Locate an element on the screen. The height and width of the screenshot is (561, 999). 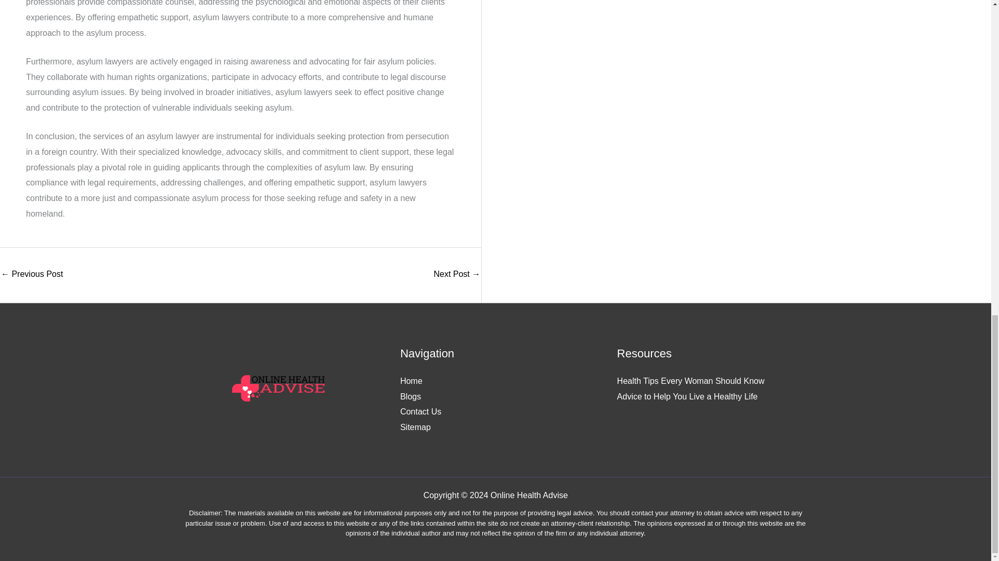
Sitemap is located at coordinates (415, 427).